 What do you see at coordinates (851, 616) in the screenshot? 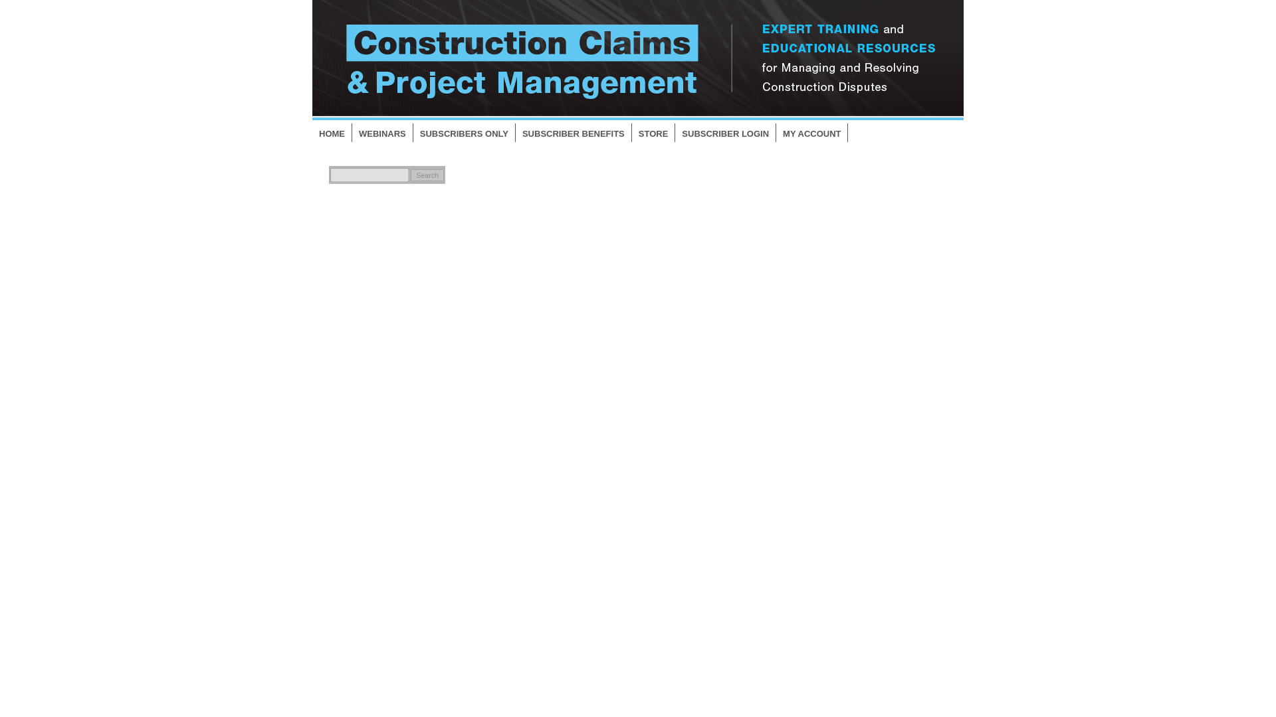
I see `Privacy Policy` at bounding box center [851, 616].